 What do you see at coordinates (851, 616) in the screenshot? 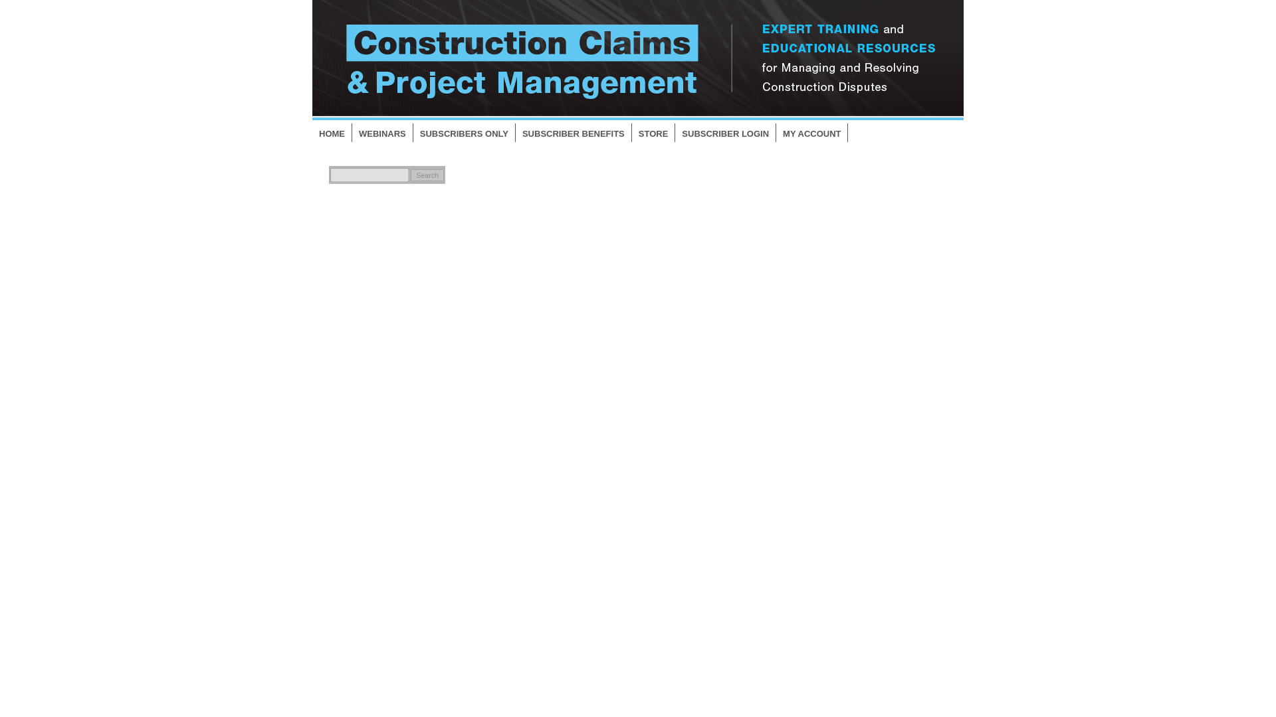
I see `Privacy Policy` at bounding box center [851, 616].